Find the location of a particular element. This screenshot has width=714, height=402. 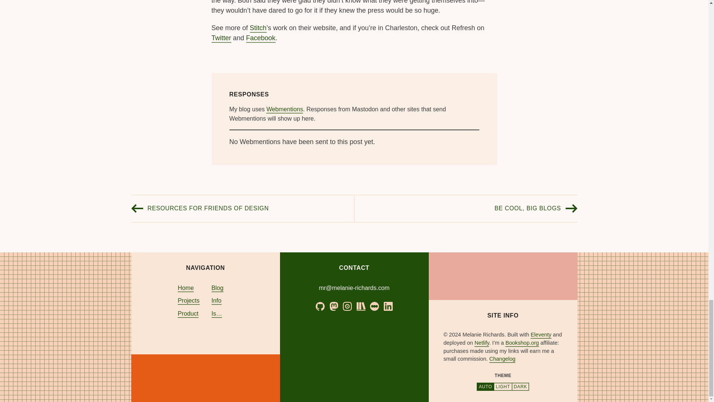

Stitch is located at coordinates (258, 28).